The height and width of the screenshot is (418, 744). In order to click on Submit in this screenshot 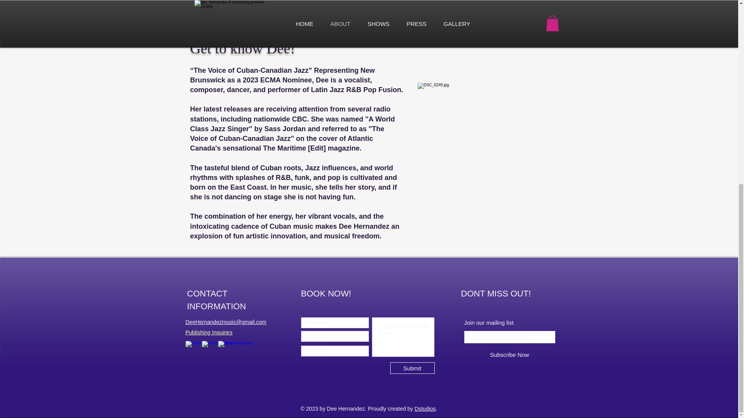, I will do `click(412, 368)`.